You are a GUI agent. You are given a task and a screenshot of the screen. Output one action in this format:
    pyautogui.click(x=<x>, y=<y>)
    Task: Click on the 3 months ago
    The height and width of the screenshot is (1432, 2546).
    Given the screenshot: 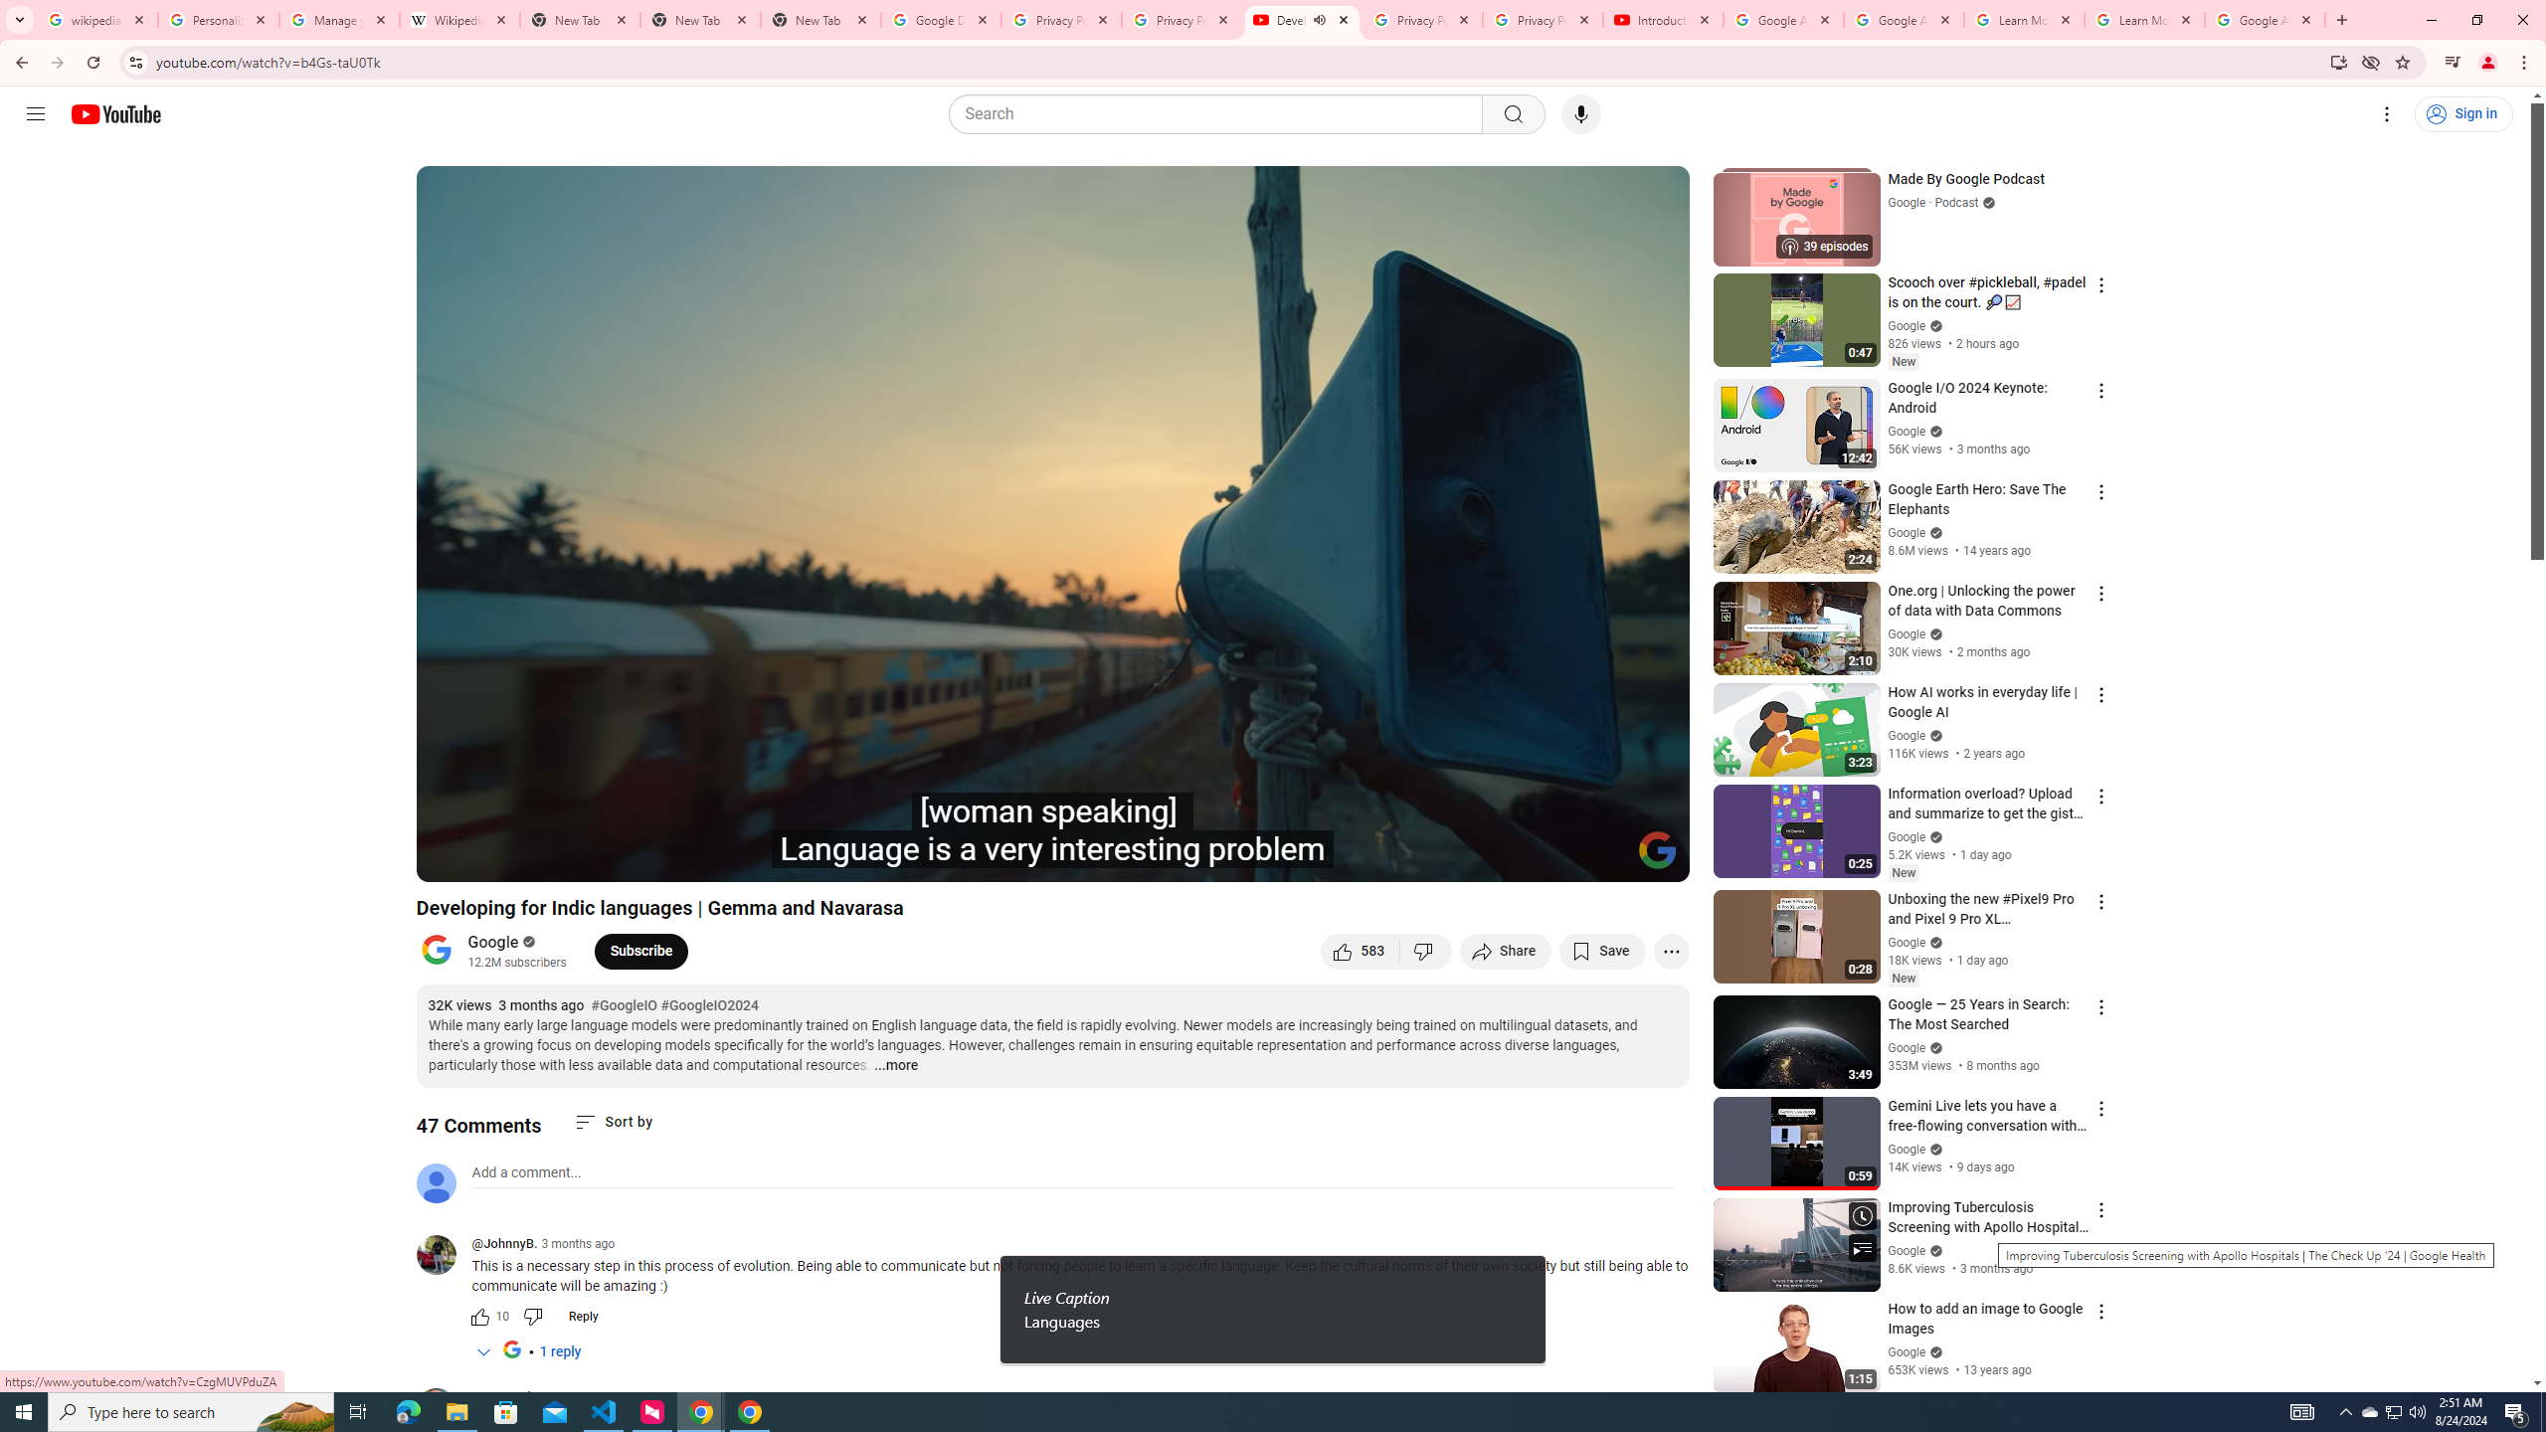 What is the action you would take?
    pyautogui.click(x=605, y=1396)
    